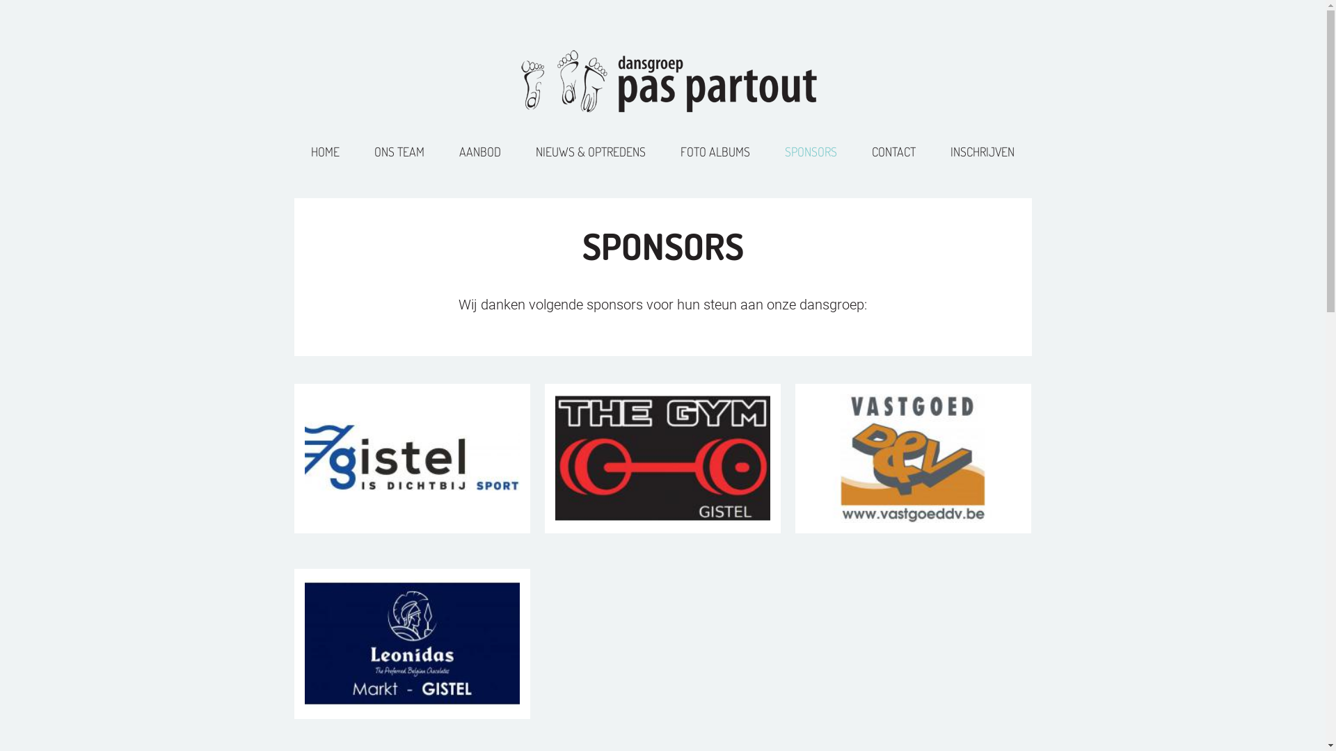 The height and width of the screenshot is (751, 1336). Describe the element at coordinates (326, 152) in the screenshot. I see `HOME` at that location.